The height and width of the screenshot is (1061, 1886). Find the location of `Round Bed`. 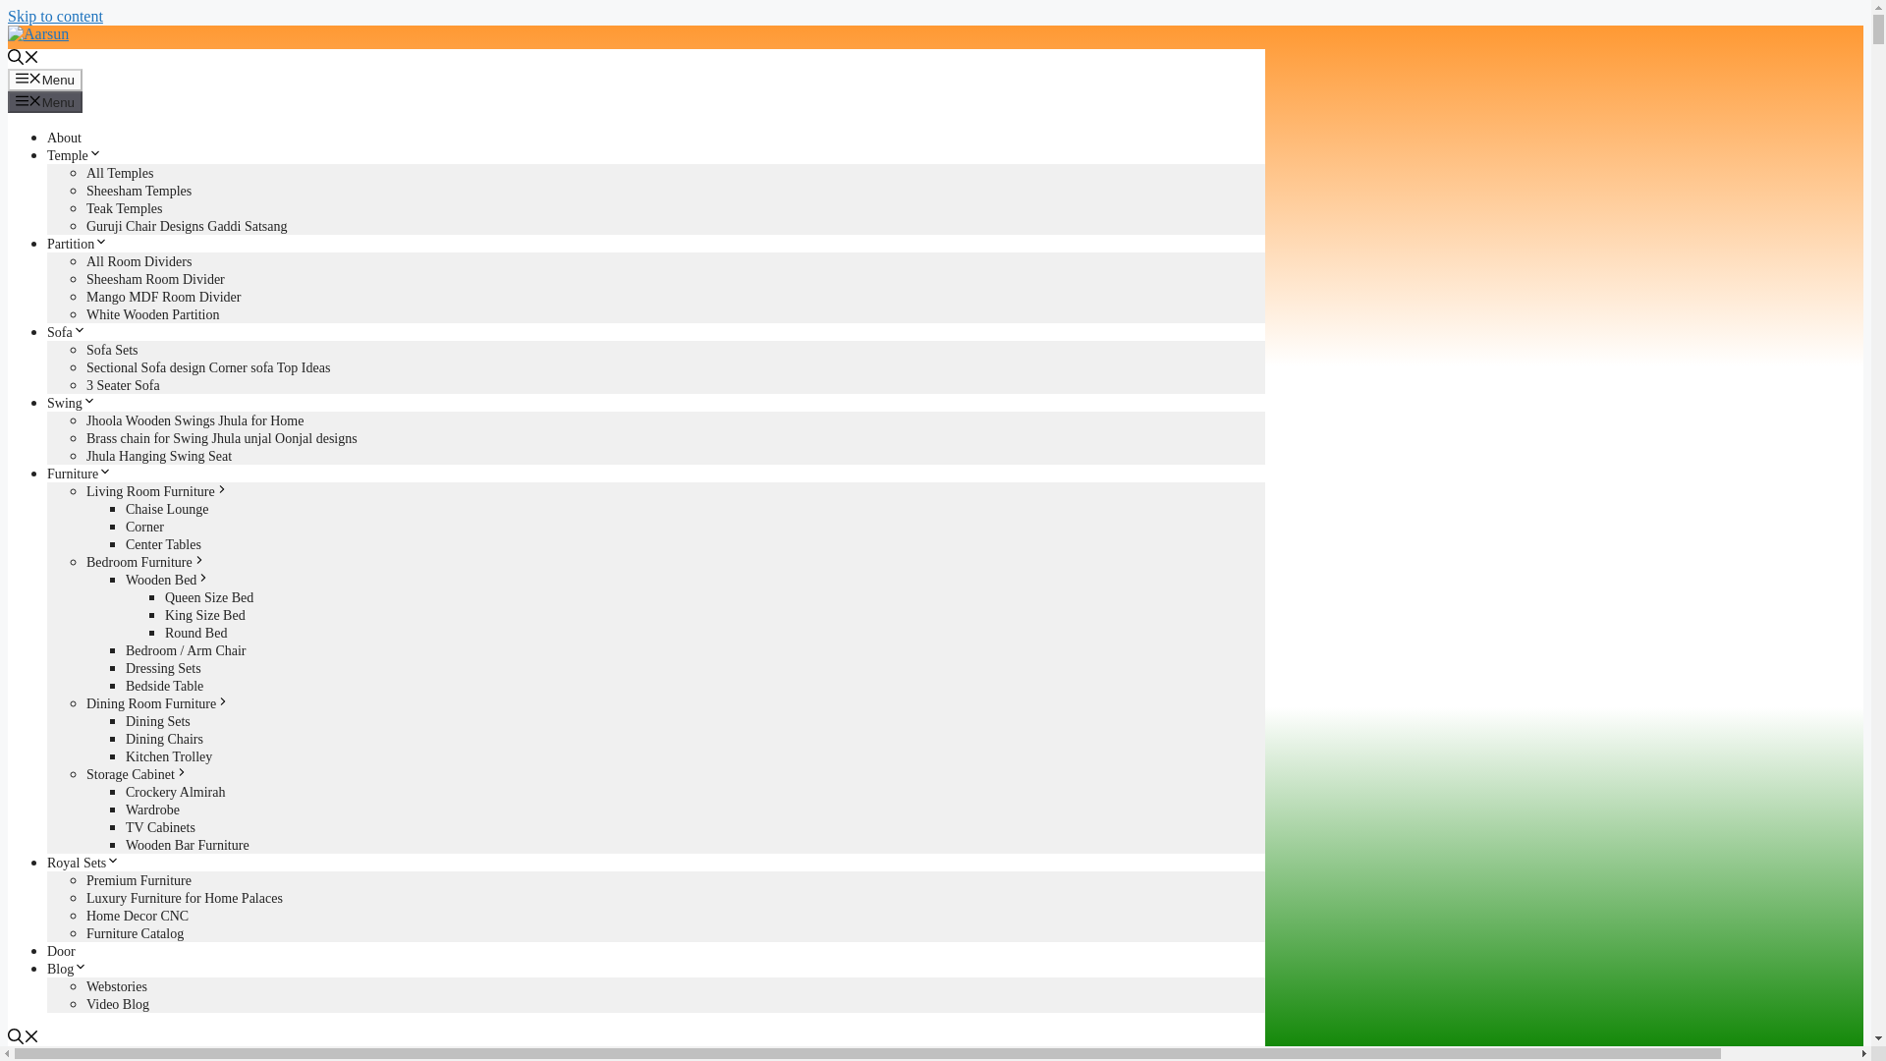

Round Bed is located at coordinates (195, 633).